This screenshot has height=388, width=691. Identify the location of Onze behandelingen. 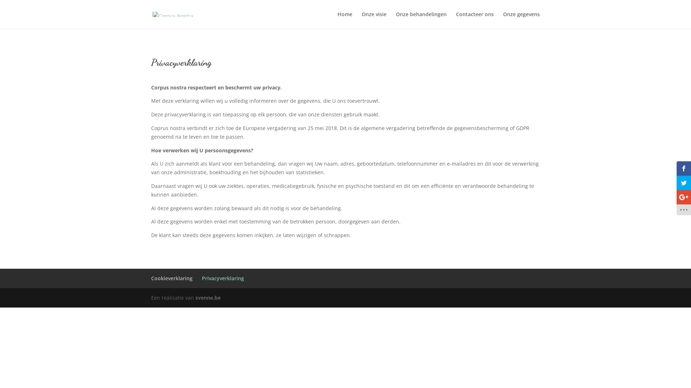
(421, 20).